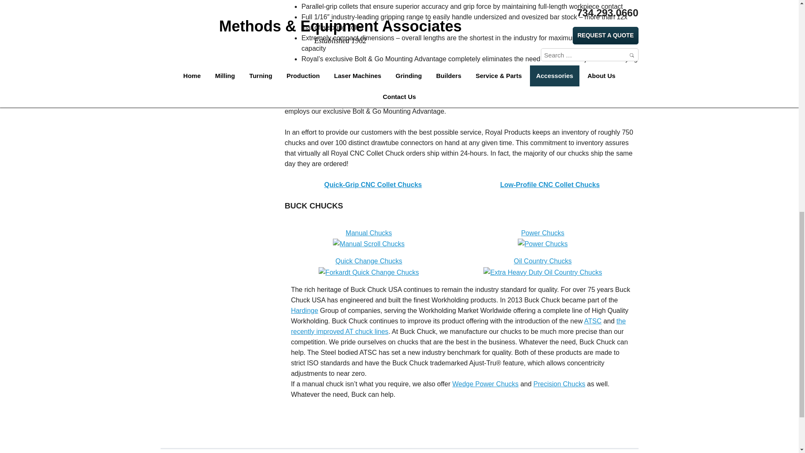 This screenshot has height=453, width=805. Describe the element at coordinates (550, 190) in the screenshot. I see `Click to view detail` at that location.